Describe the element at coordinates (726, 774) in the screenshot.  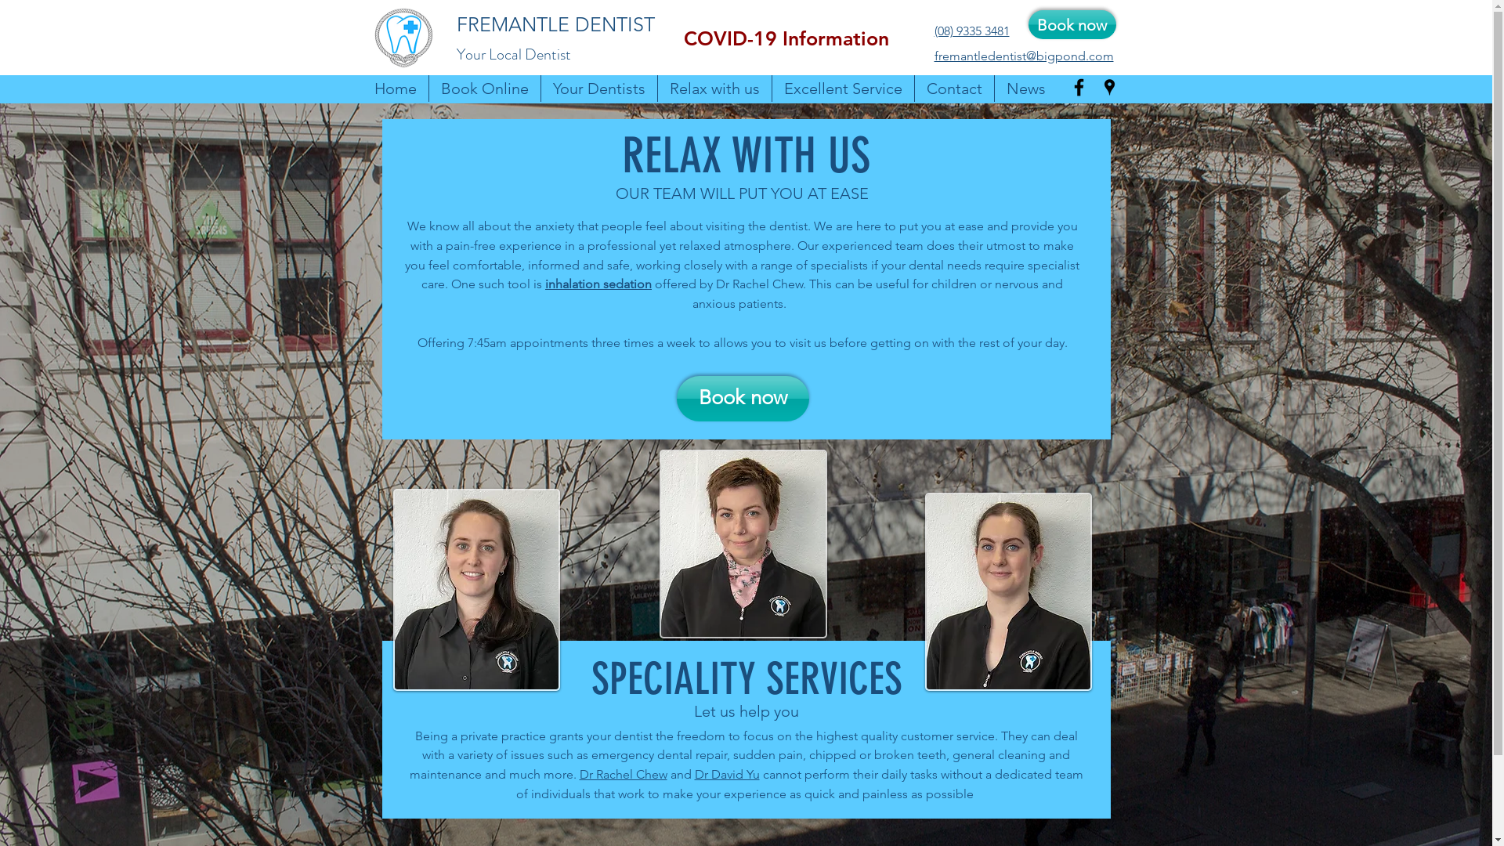
I see `Dr David Yu` at that location.